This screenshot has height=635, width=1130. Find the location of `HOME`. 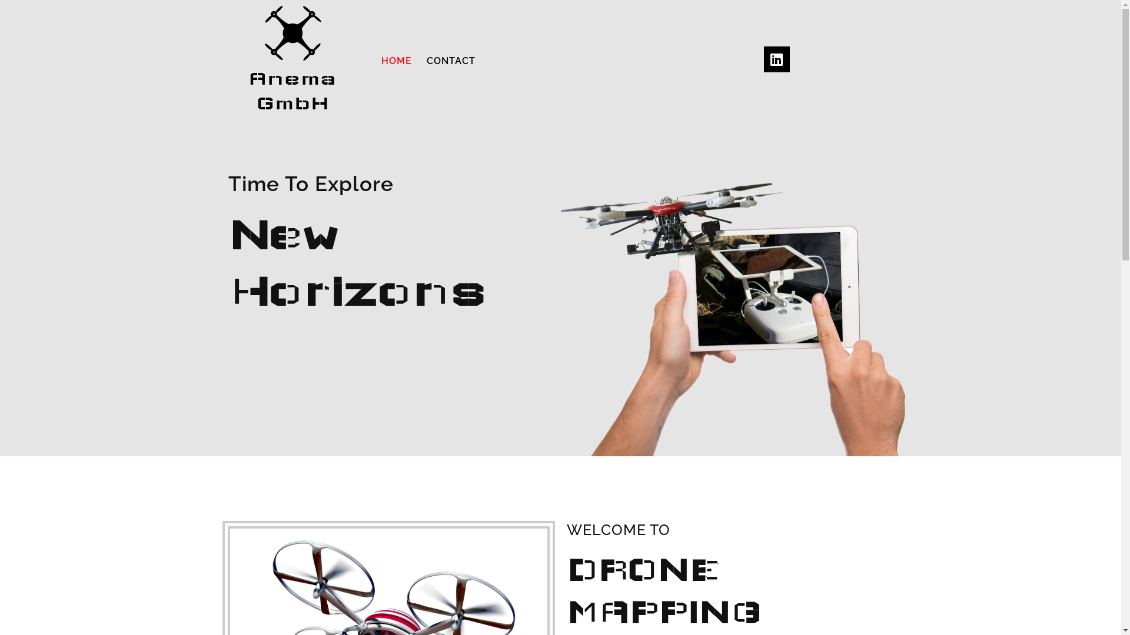

HOME is located at coordinates (397, 61).